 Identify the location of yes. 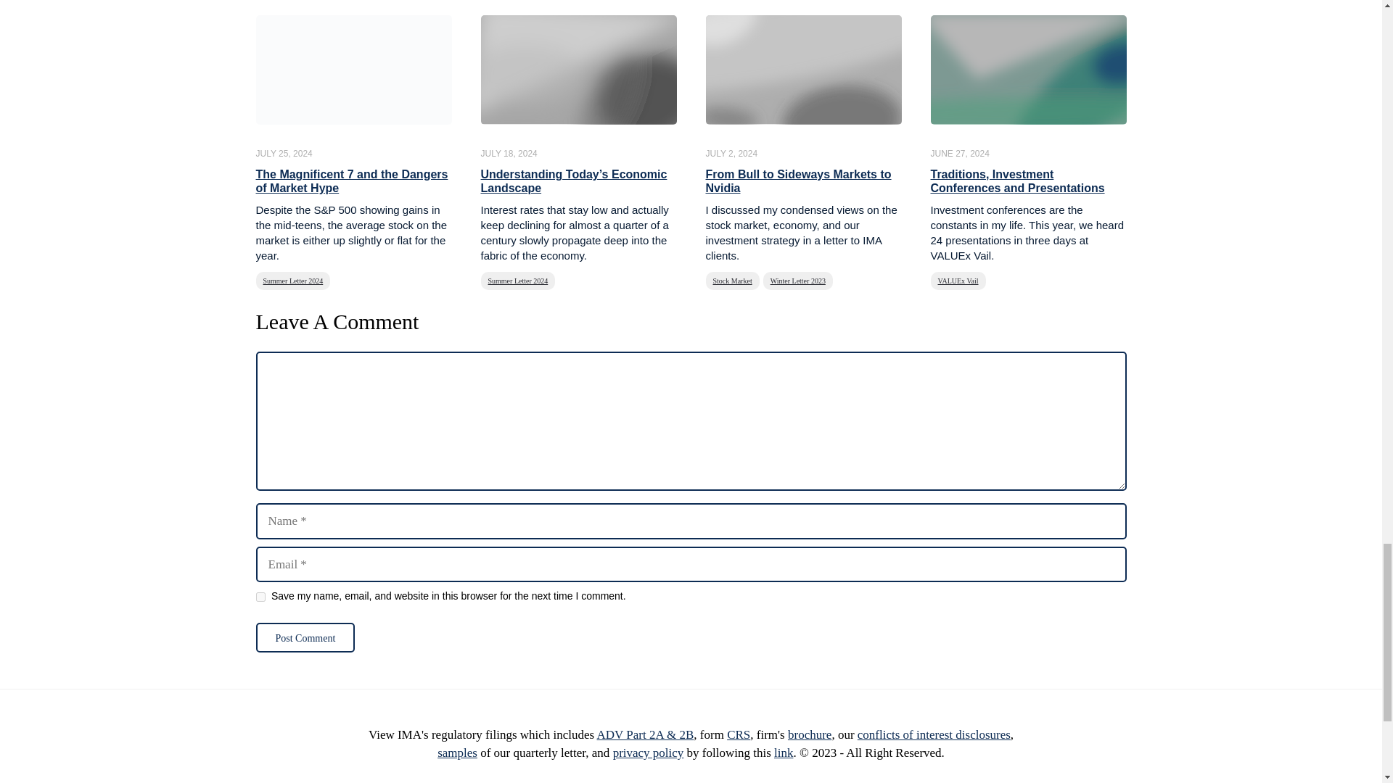
(260, 597).